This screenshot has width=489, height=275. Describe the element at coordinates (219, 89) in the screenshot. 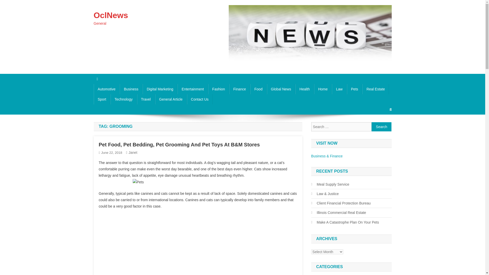

I see `Fashion` at that location.